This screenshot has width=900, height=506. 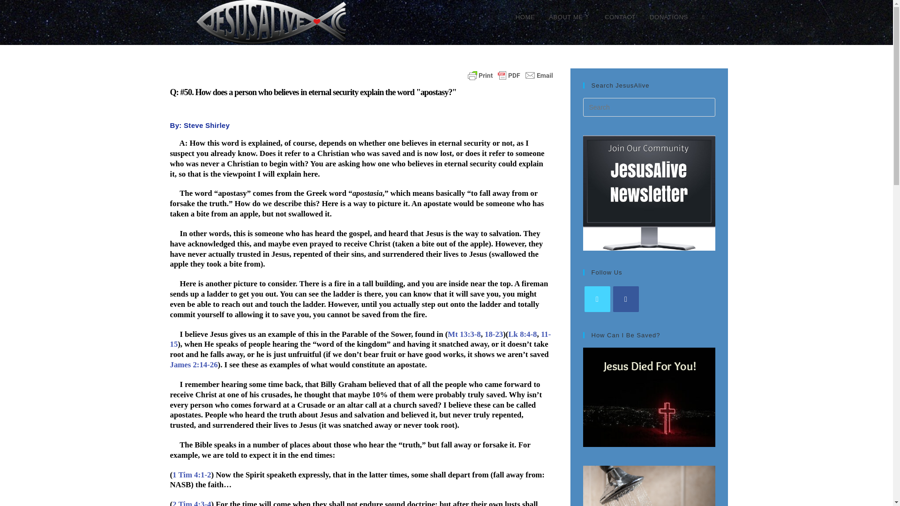 I want to click on James 2:14-26, so click(x=194, y=365).